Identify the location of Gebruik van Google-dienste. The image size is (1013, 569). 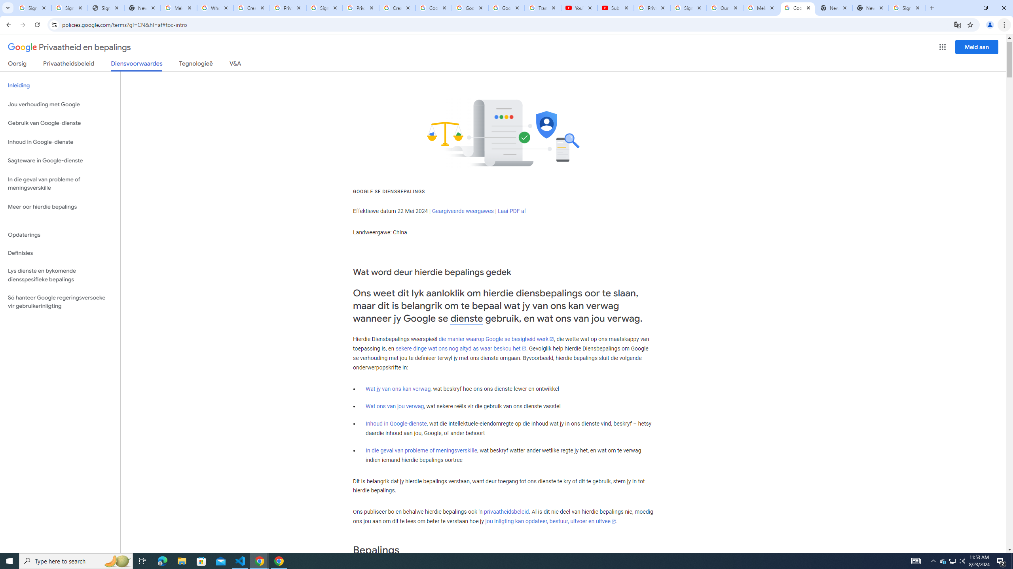
(60, 123).